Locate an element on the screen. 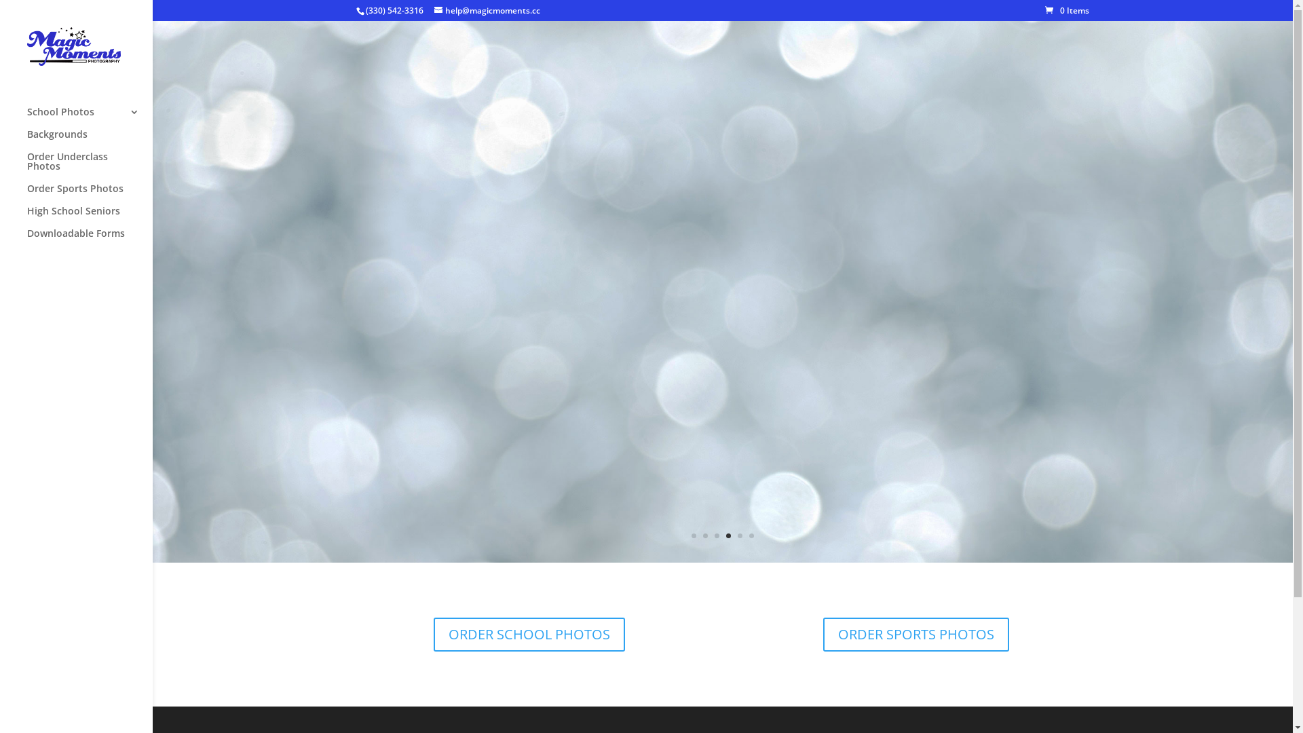 The width and height of the screenshot is (1303, 733). 2 is located at coordinates (706, 536).